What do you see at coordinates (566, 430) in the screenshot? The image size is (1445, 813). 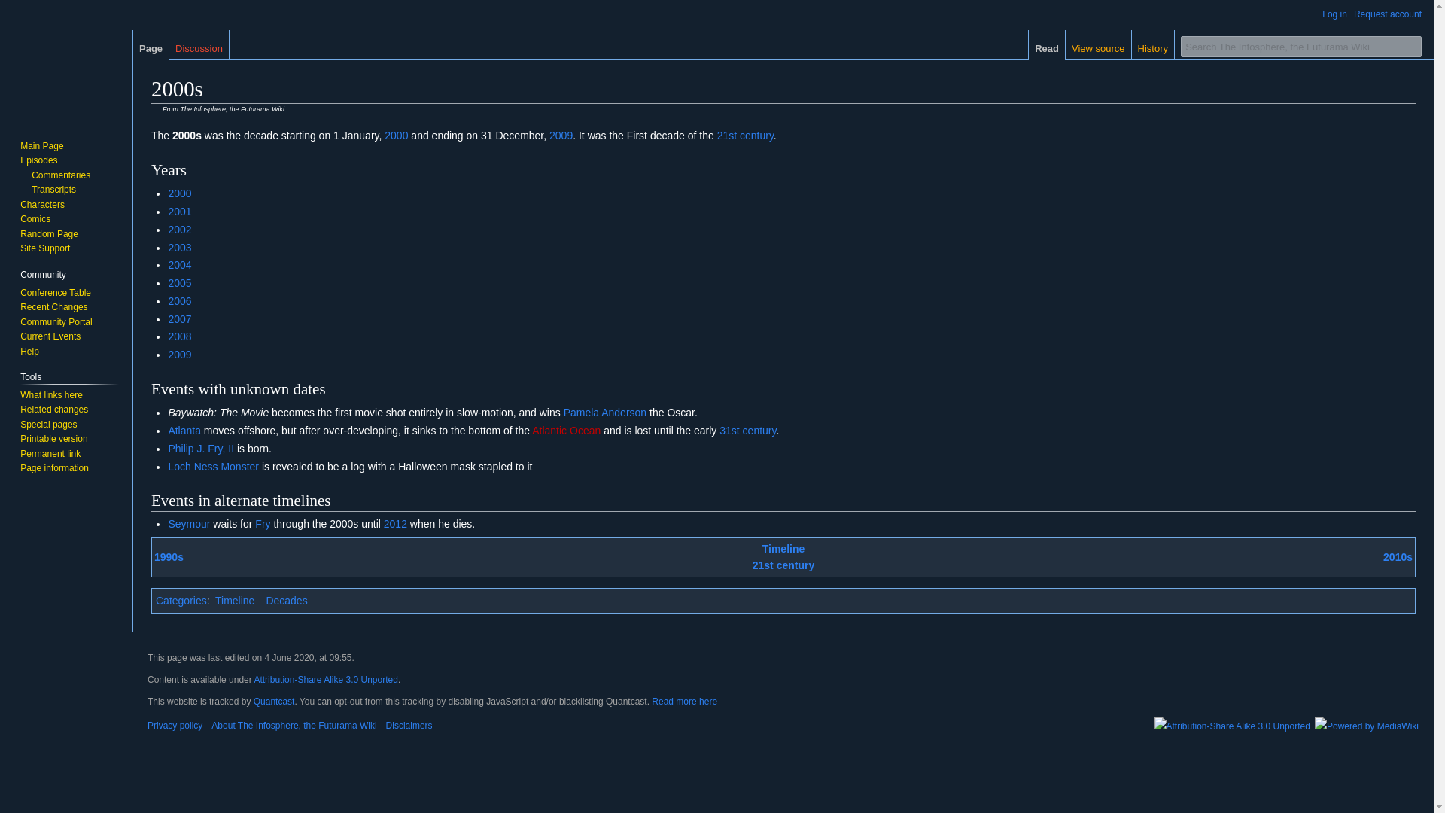 I see `Atlantic Ocean` at bounding box center [566, 430].